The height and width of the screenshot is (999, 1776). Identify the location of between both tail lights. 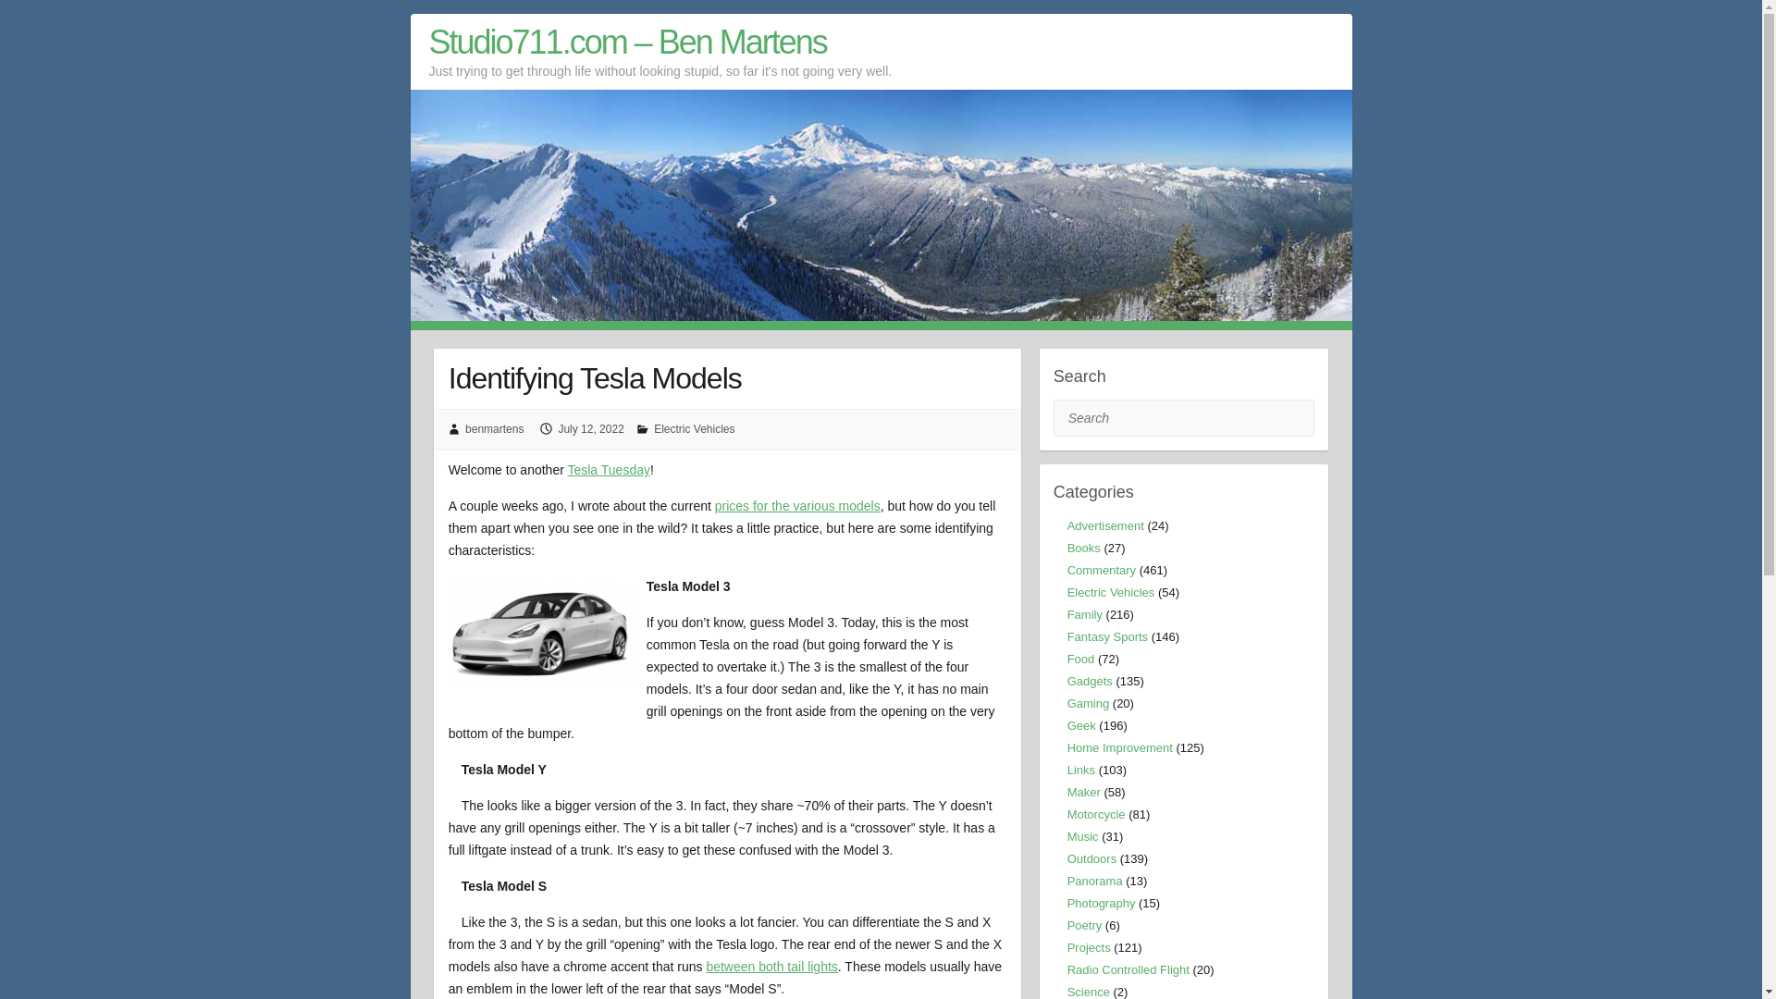
(771, 966).